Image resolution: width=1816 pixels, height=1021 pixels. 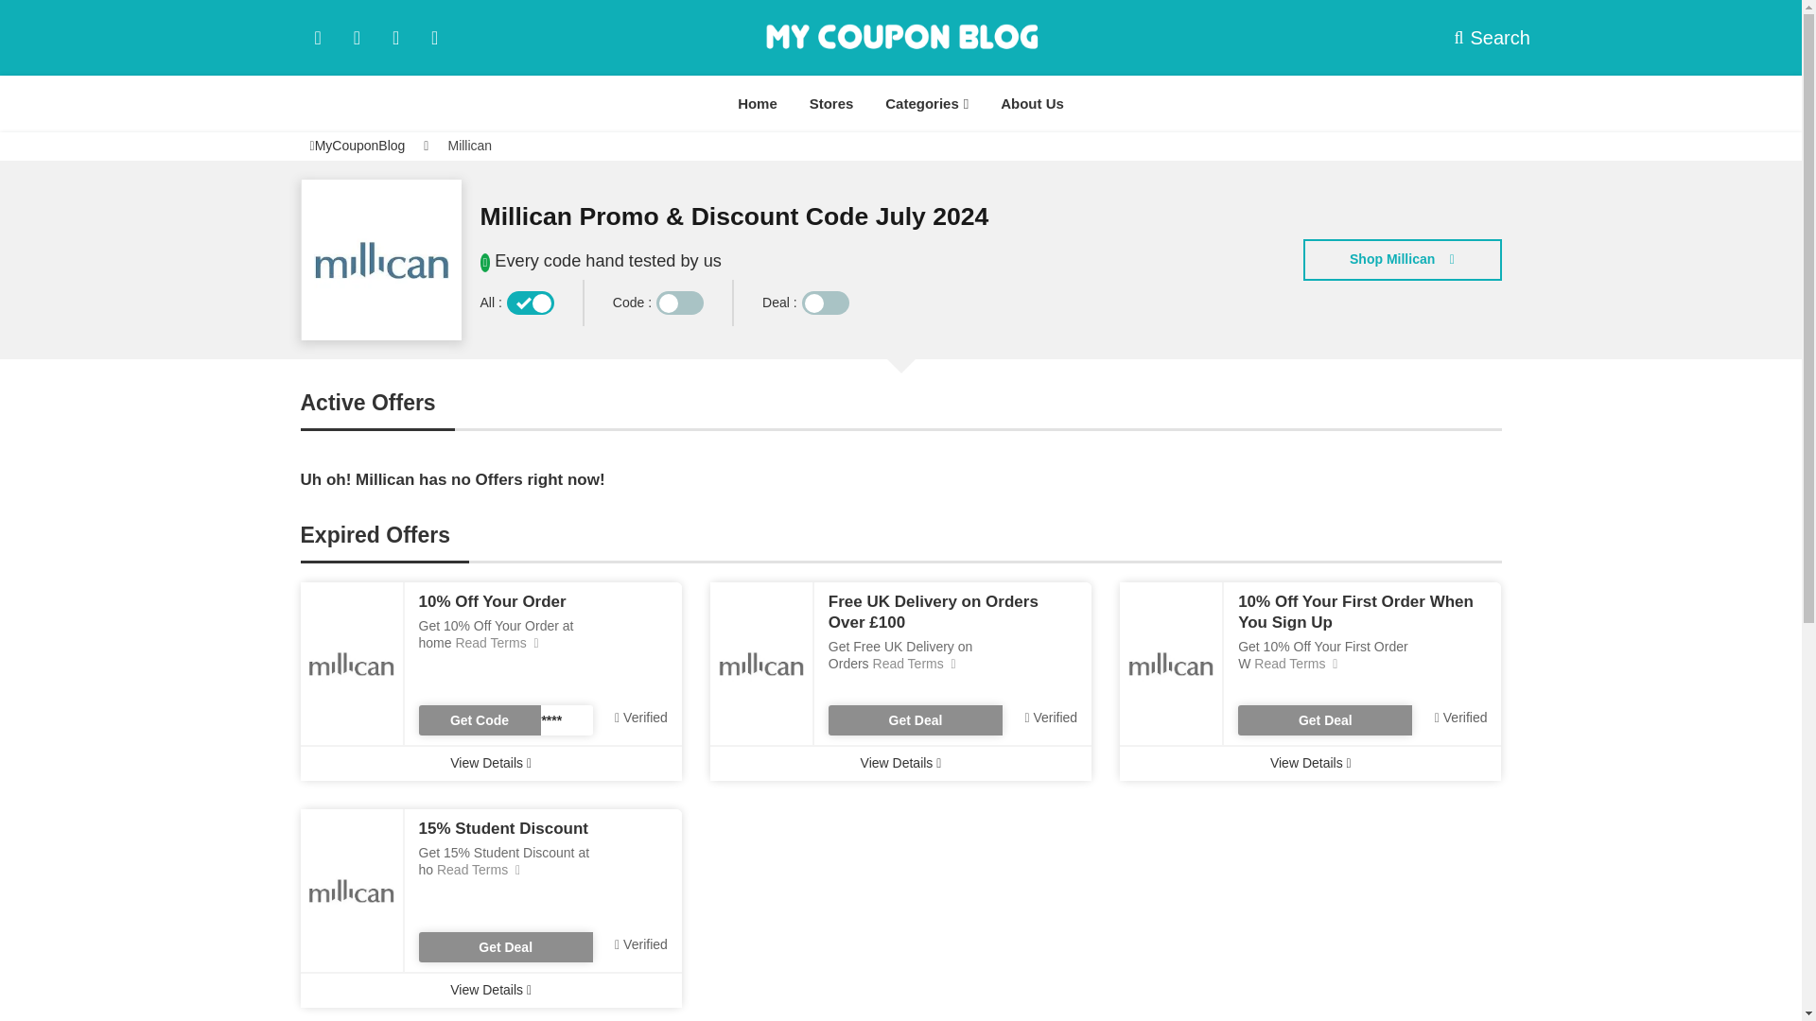 I want to click on About Us, so click(x=1032, y=104).